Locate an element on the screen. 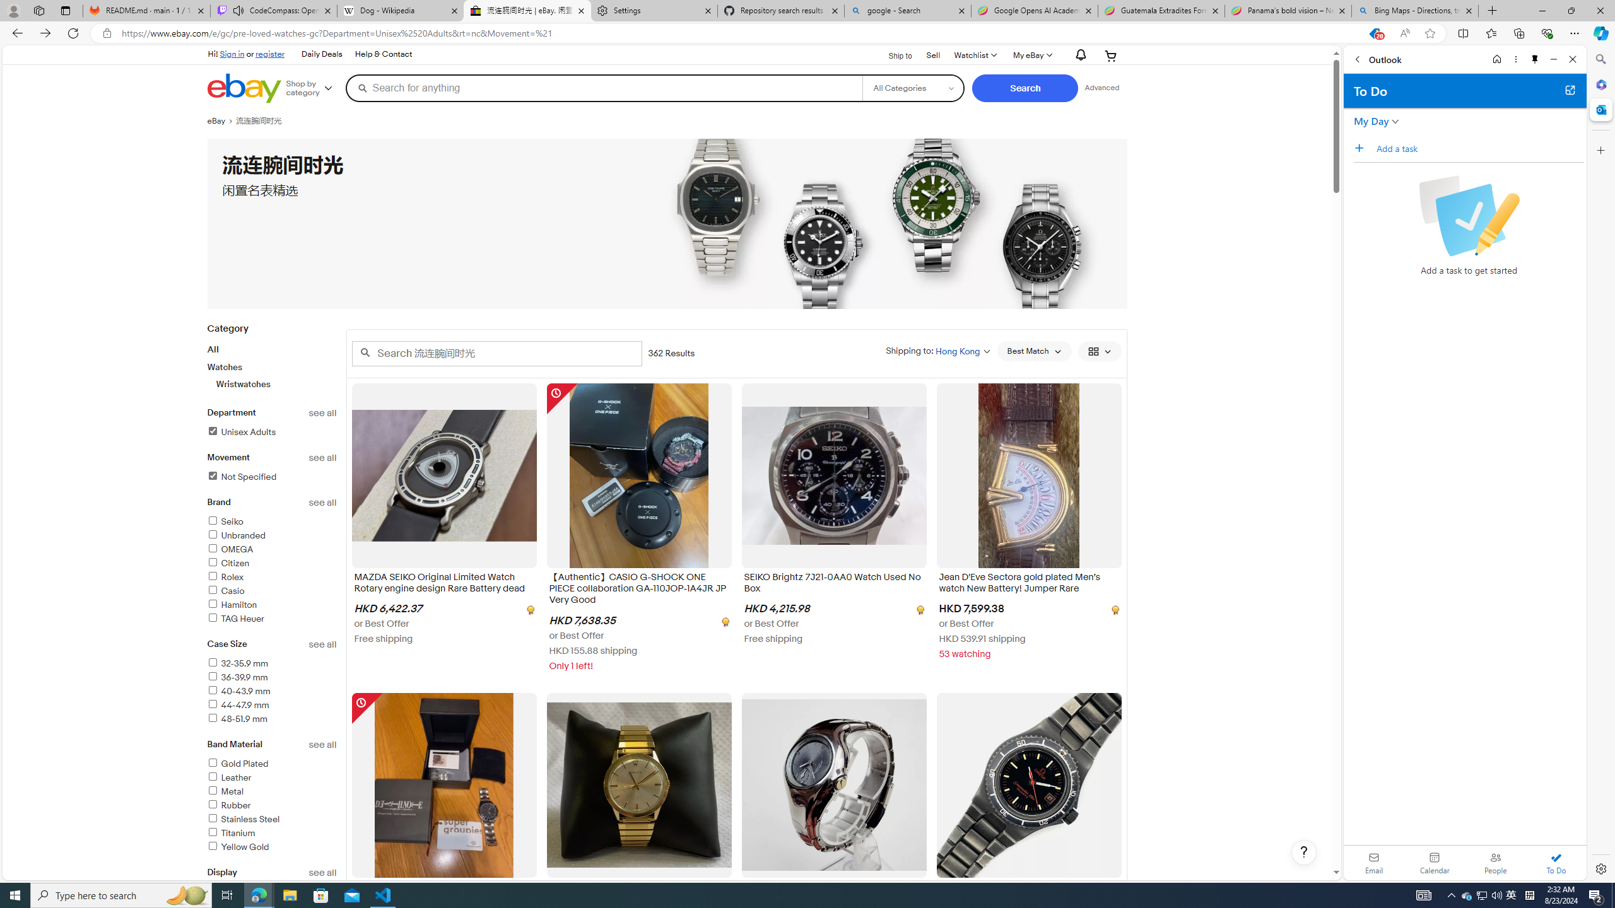 The width and height of the screenshot is (1615, 908). Movementsee allNot SpecifiedFilter Applied is located at coordinates (272, 474).